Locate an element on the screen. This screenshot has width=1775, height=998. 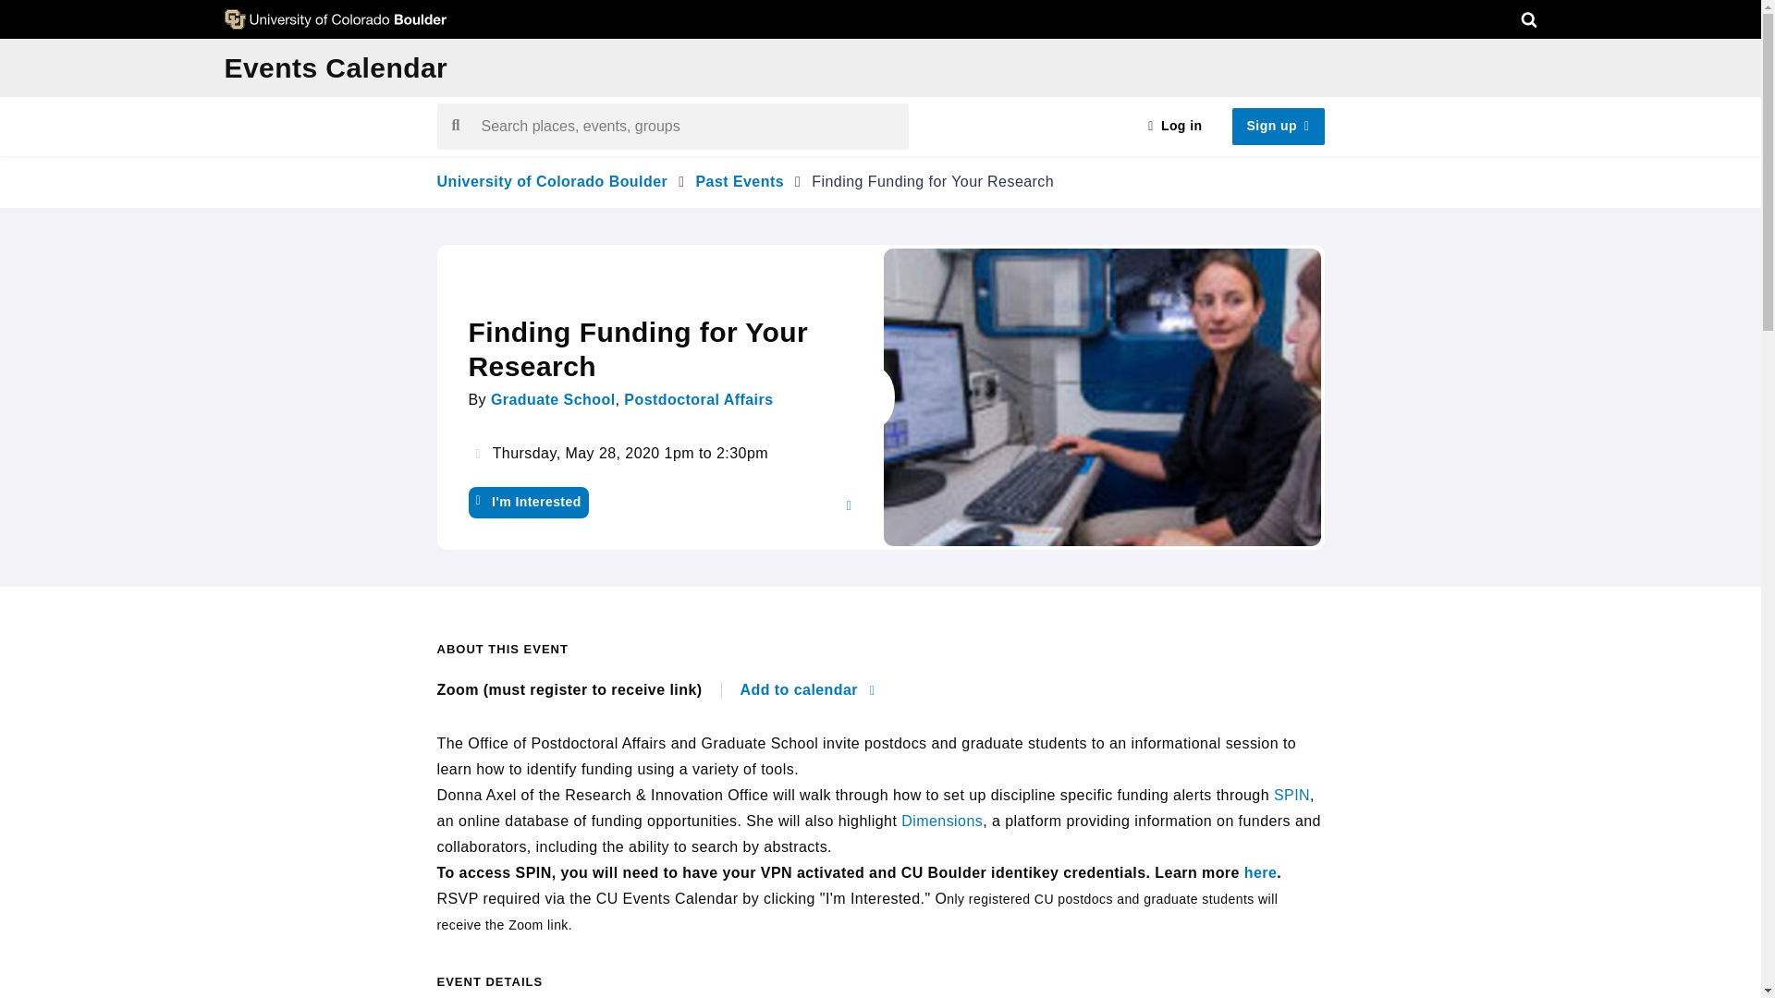
I'm Interested is located at coordinates (527, 503).